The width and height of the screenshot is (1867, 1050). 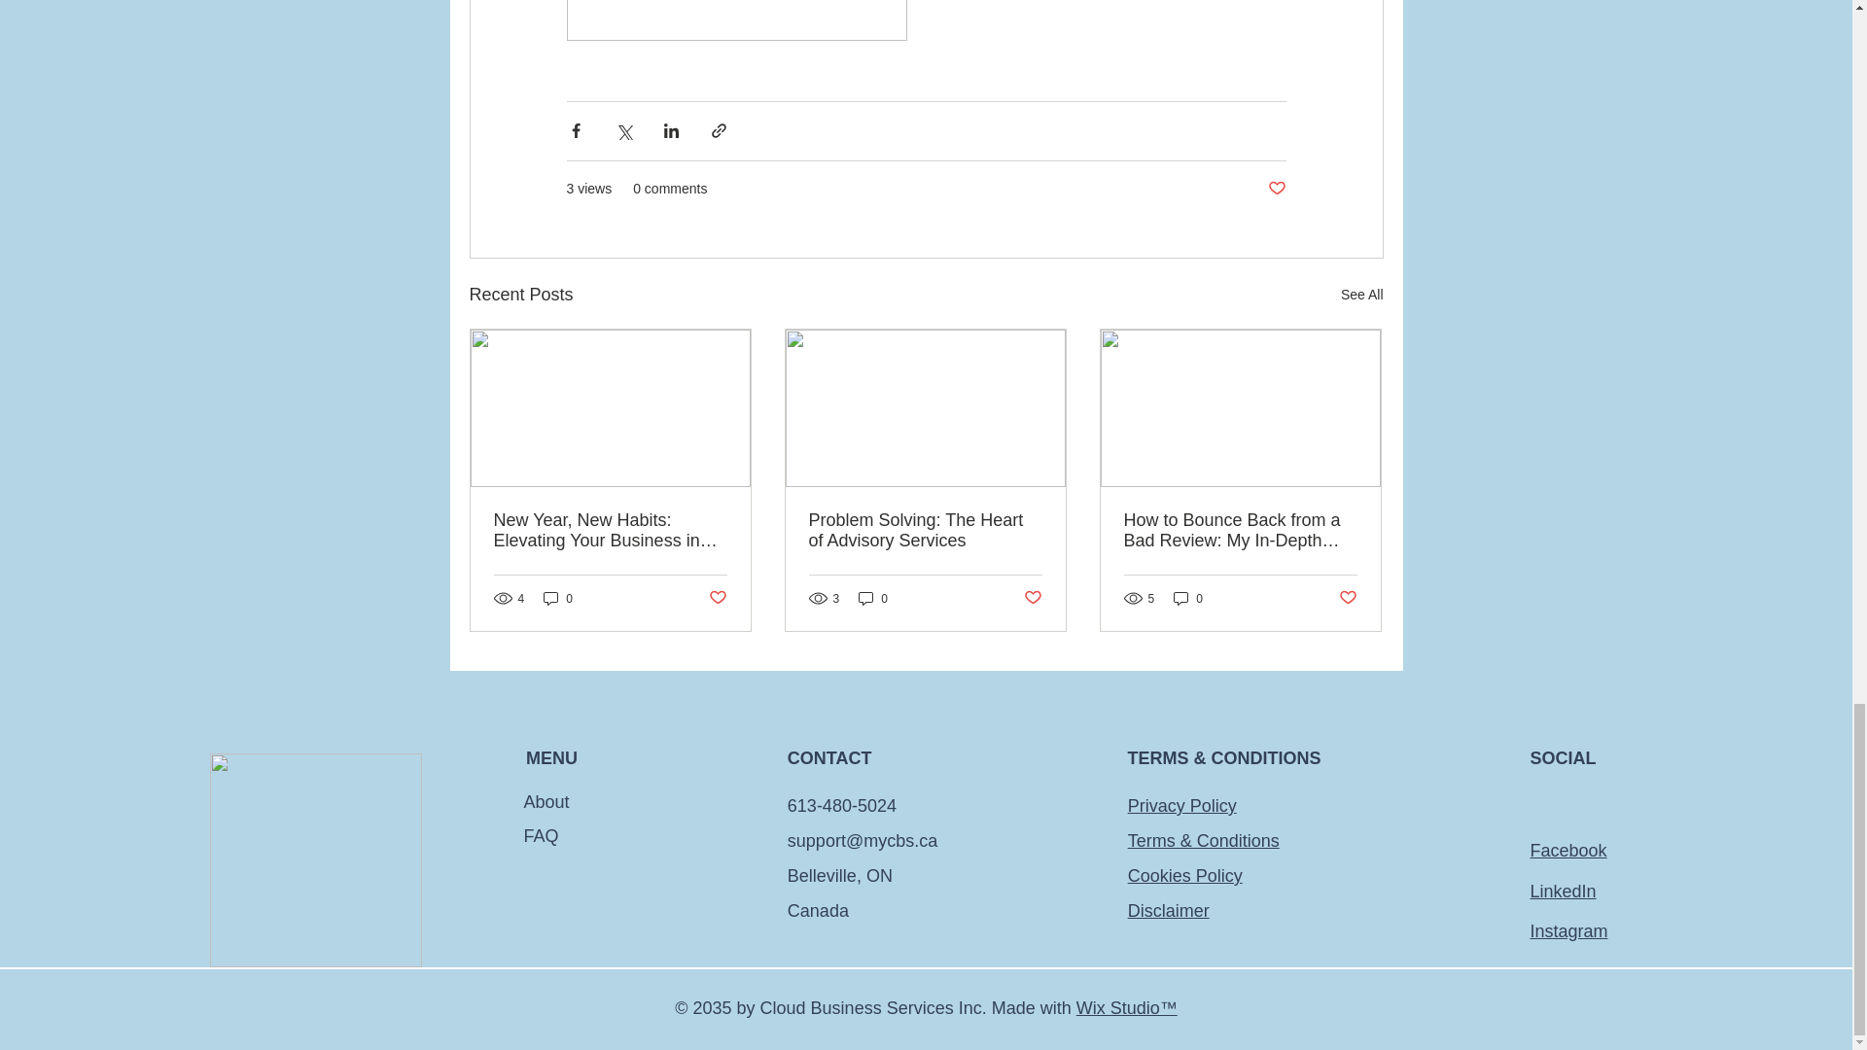 What do you see at coordinates (1361, 295) in the screenshot?
I see `See All` at bounding box center [1361, 295].